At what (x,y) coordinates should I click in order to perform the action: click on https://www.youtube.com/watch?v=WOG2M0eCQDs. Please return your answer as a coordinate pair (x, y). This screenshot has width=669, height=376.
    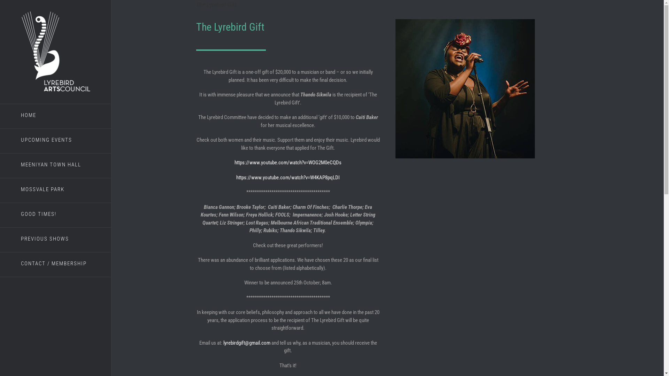
    Looking at the image, I should click on (288, 163).